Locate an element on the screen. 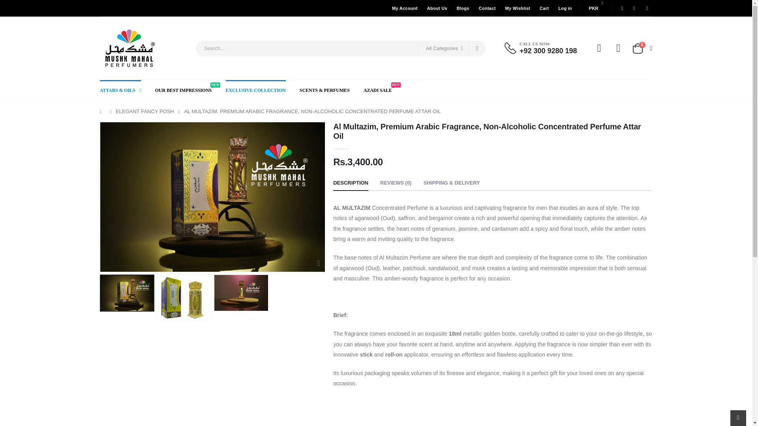  0 is located at coordinates (642, 49).